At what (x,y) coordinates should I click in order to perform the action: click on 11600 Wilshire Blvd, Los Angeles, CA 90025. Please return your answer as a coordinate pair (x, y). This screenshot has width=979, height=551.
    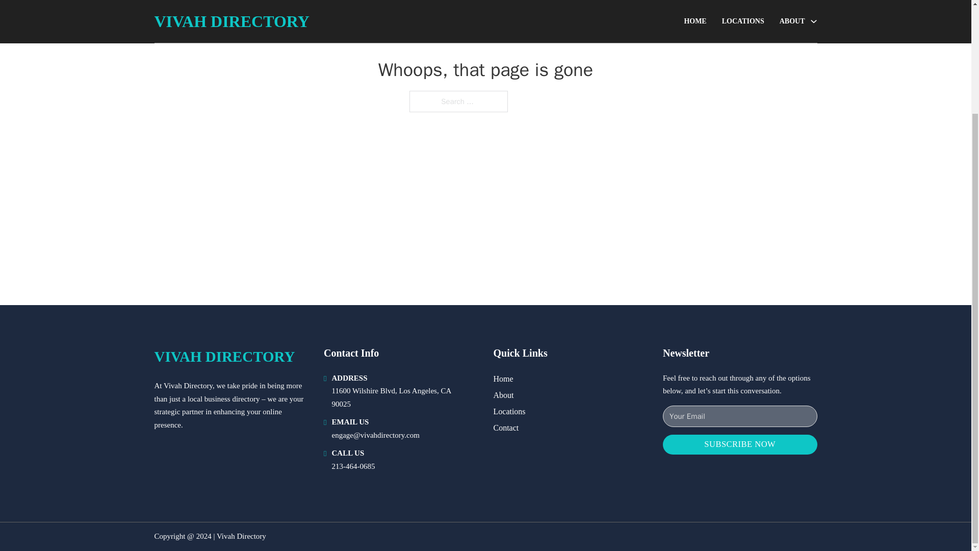
    Looking at the image, I should click on (391, 397).